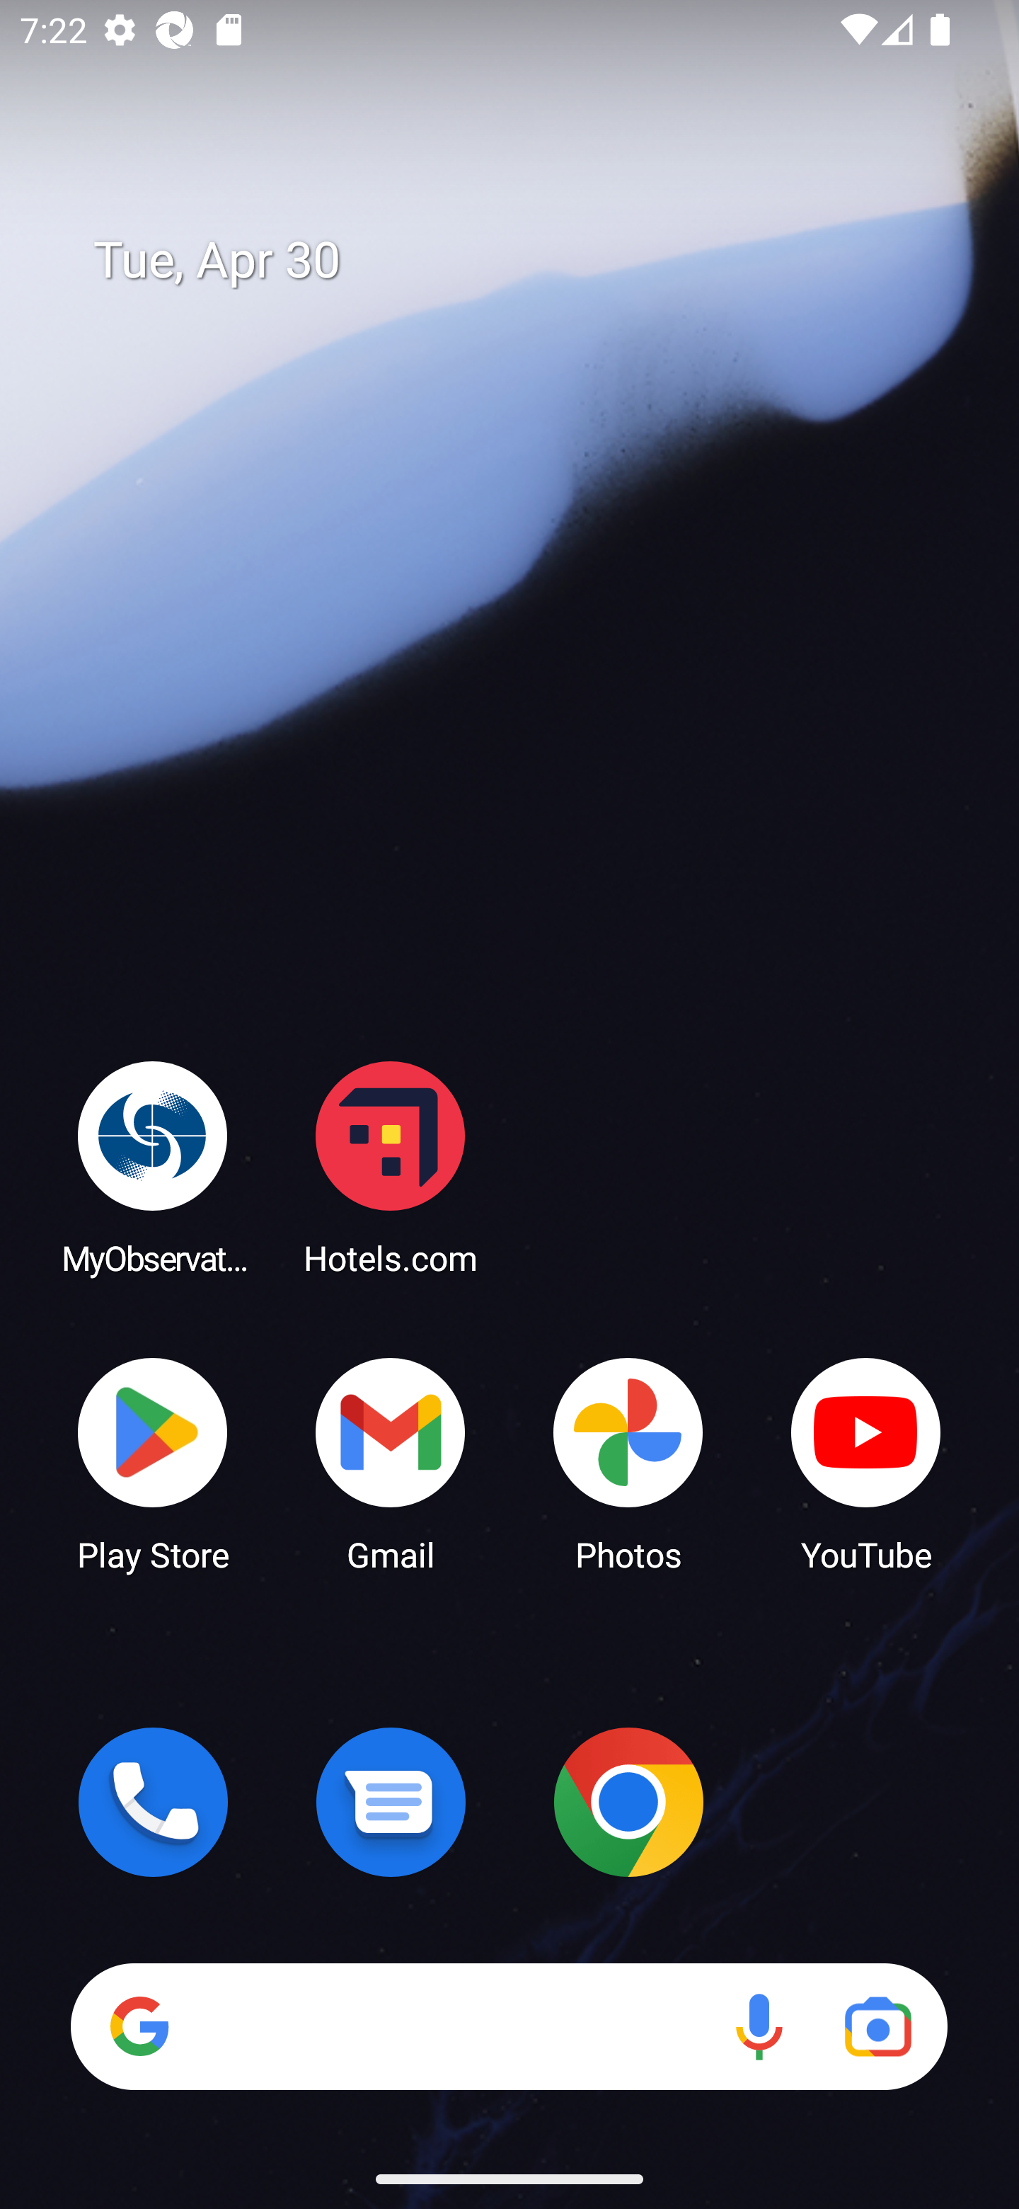 The height and width of the screenshot is (2209, 1019). What do you see at coordinates (759, 2026) in the screenshot?
I see `Voice search` at bounding box center [759, 2026].